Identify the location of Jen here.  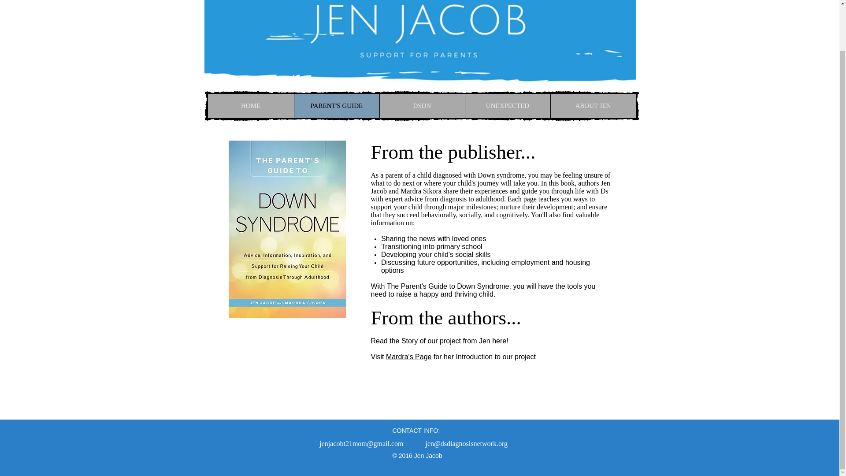
(492, 340).